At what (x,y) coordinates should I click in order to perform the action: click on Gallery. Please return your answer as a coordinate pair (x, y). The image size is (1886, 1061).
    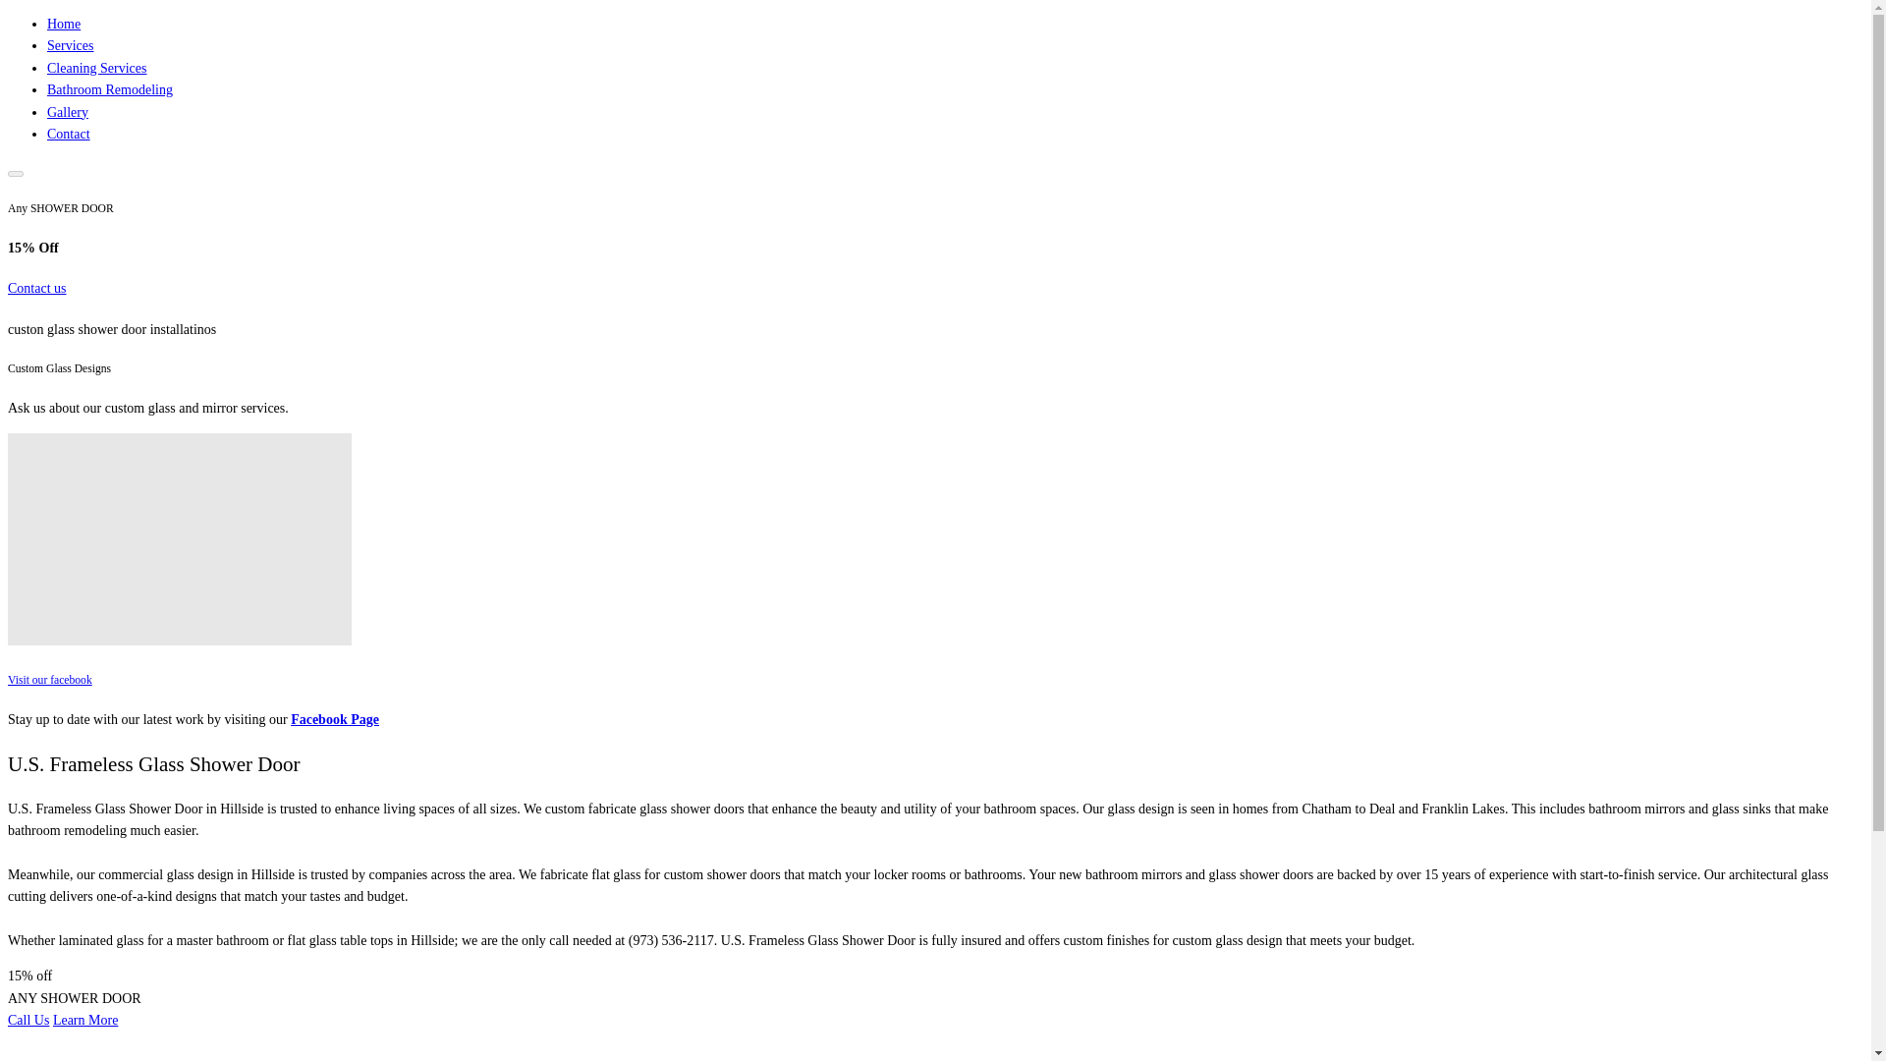
    Looking at the image, I should click on (68, 112).